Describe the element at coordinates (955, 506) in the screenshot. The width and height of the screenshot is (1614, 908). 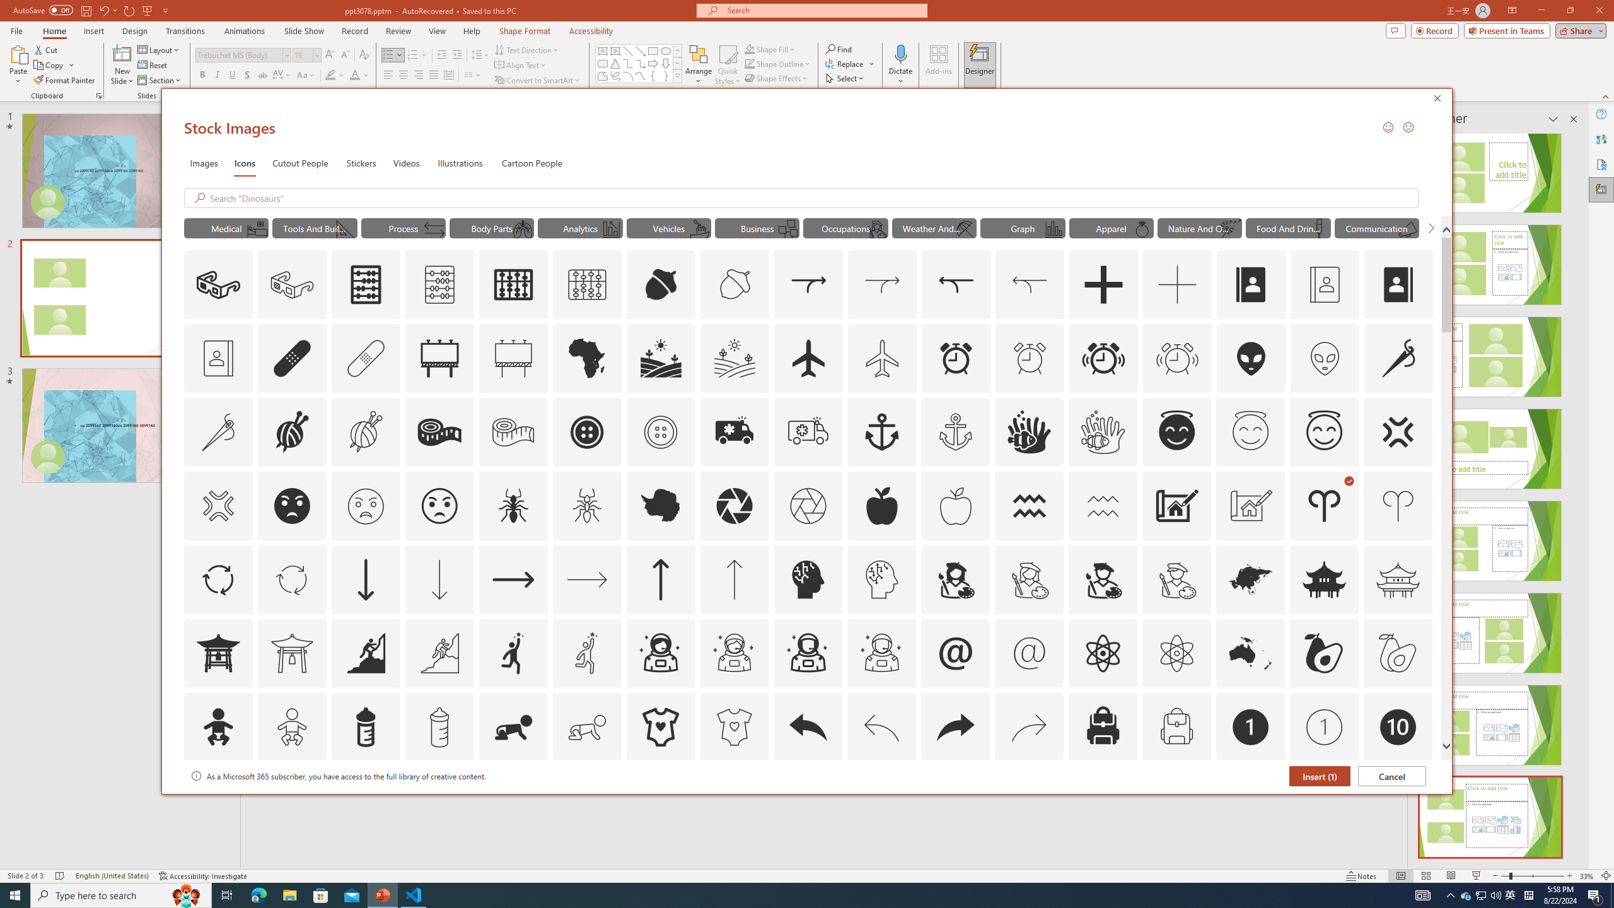
I see `AutomationID: Icons_Apple_M` at that location.